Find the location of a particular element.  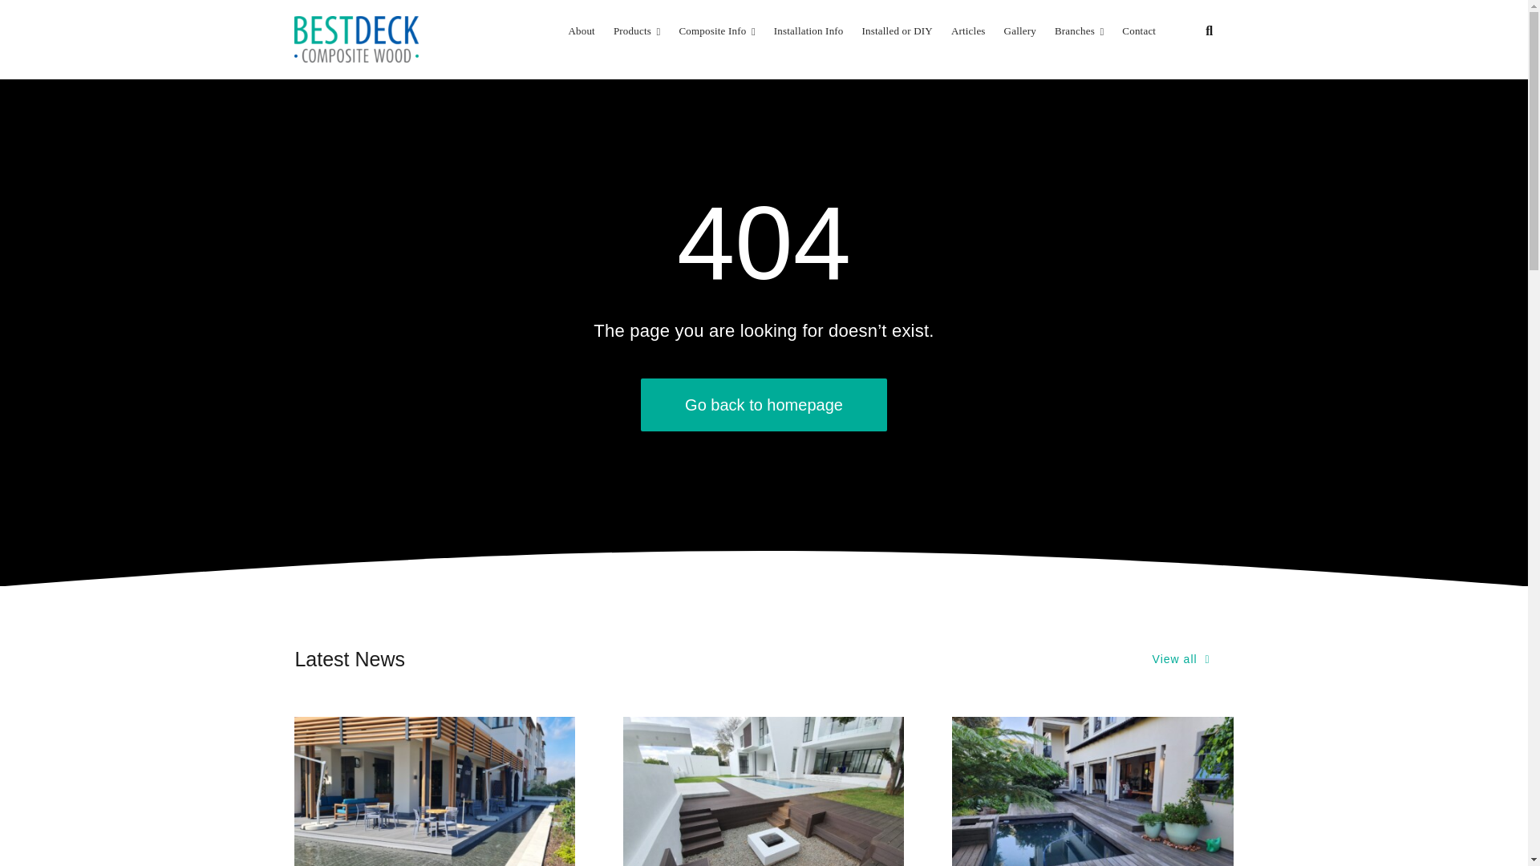

About is located at coordinates (581, 30).